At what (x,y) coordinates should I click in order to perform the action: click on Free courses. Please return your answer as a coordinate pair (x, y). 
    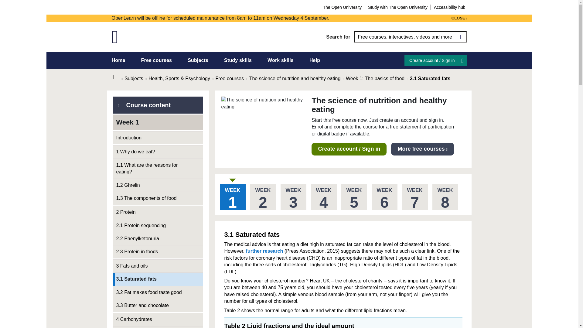
    Looking at the image, I should click on (156, 60).